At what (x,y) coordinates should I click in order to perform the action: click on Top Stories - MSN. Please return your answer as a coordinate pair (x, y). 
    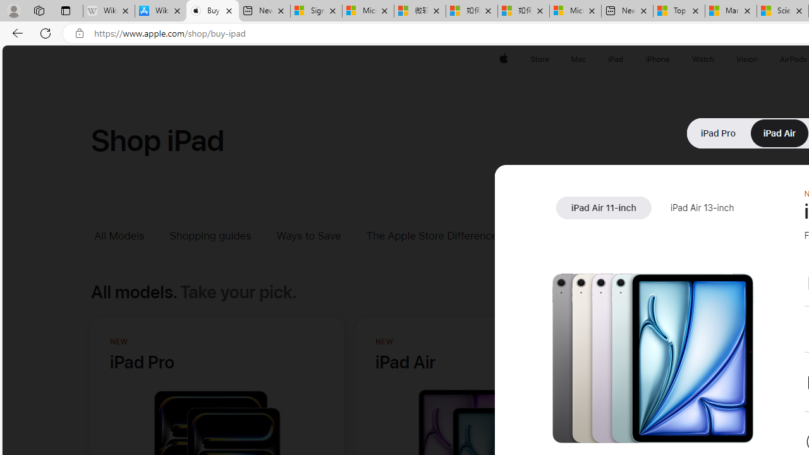
    Looking at the image, I should click on (679, 11).